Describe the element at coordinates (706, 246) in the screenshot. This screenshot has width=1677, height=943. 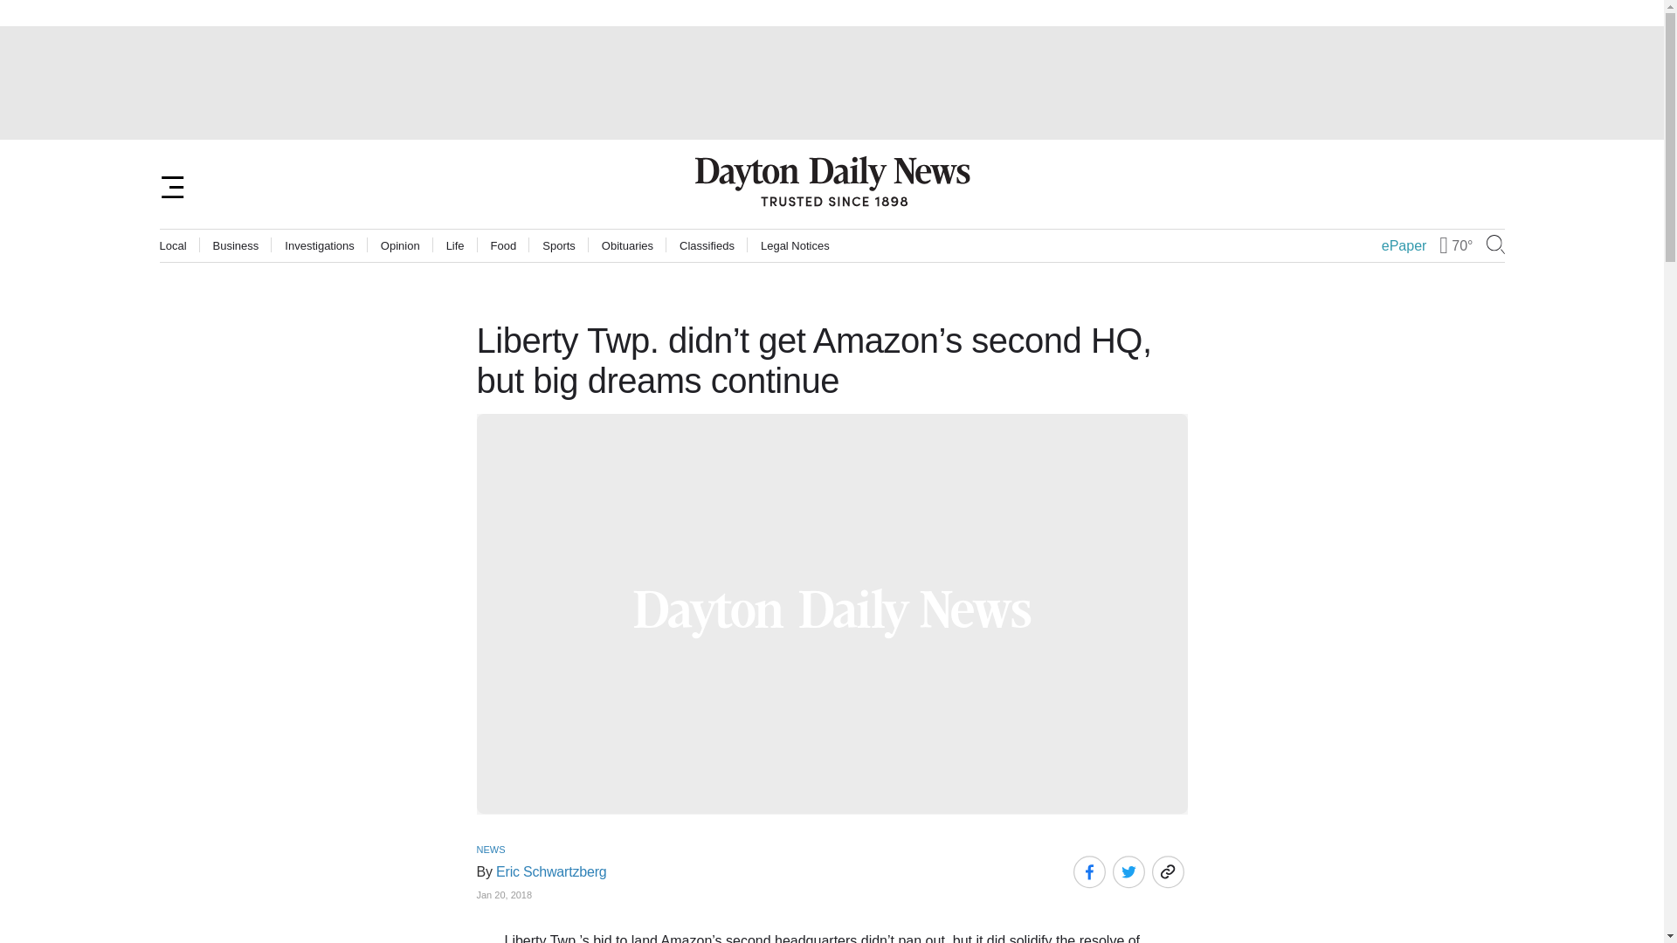
I see `Classifieds` at that location.